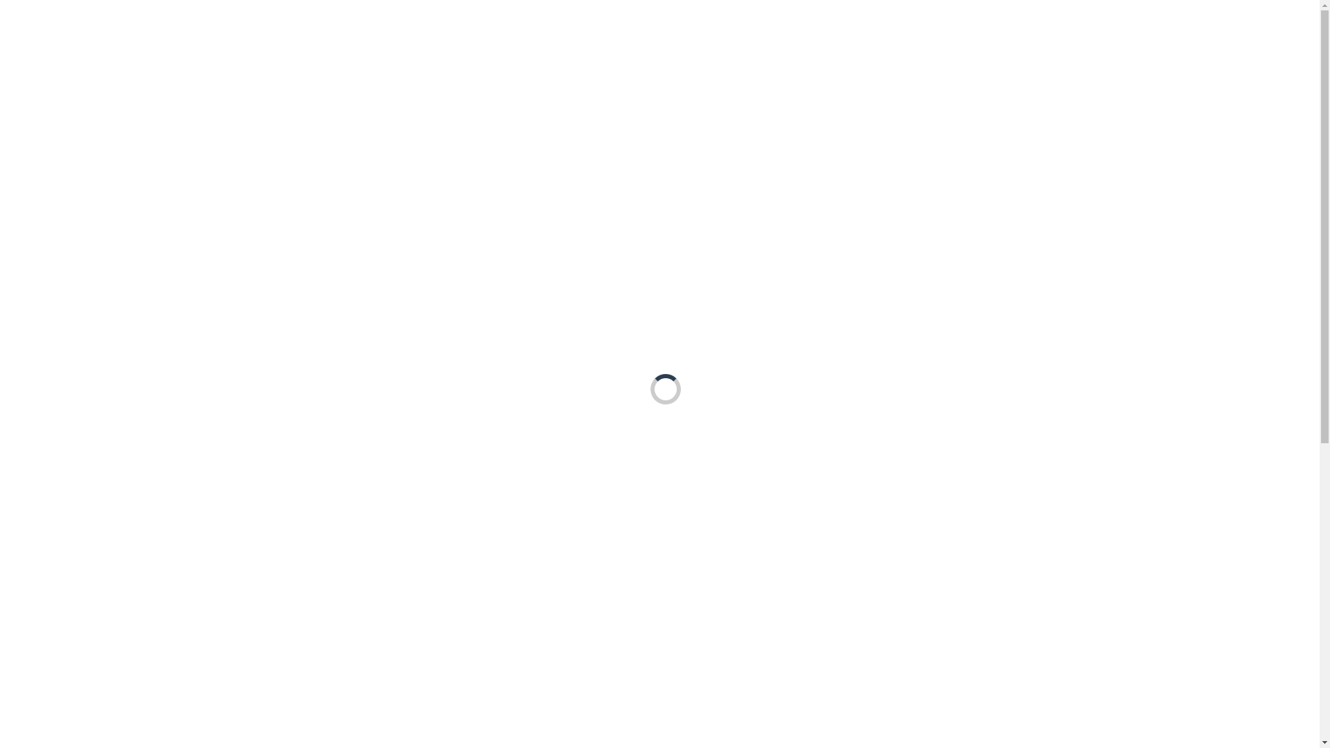  I want to click on How To Watch Live Stream Arsenal In Malaysia, so click(965, 335).